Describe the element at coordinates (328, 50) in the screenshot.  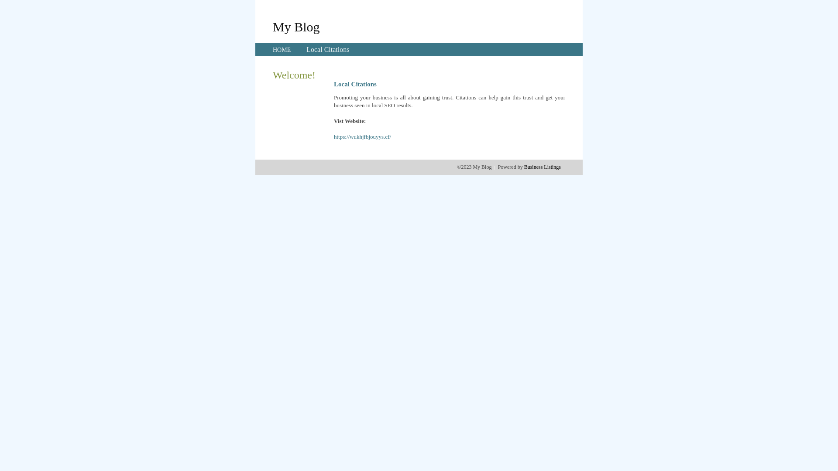
I see `Local Citations` at that location.